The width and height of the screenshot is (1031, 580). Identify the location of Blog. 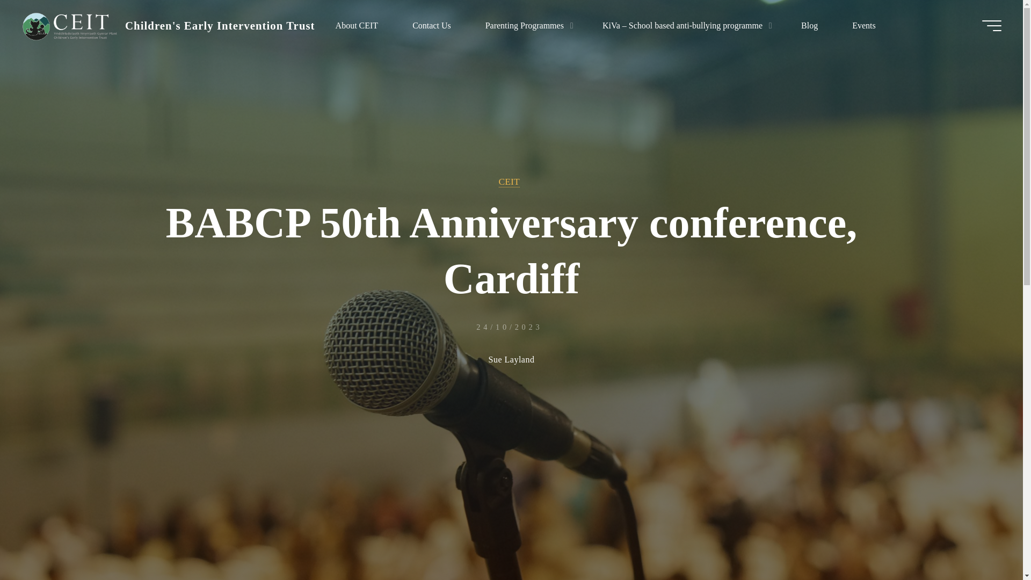
(809, 25).